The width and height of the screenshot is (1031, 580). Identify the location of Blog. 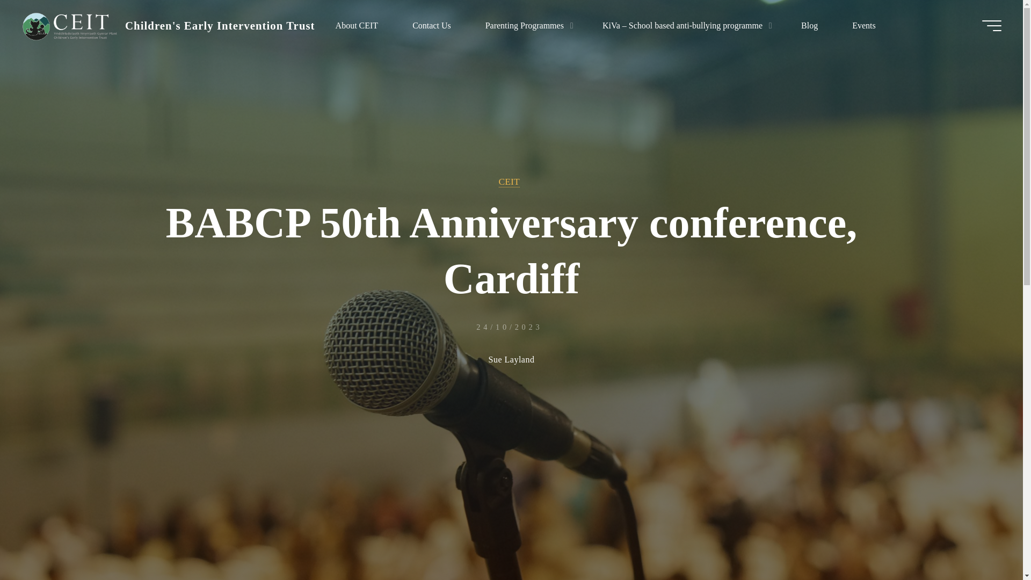
(809, 25).